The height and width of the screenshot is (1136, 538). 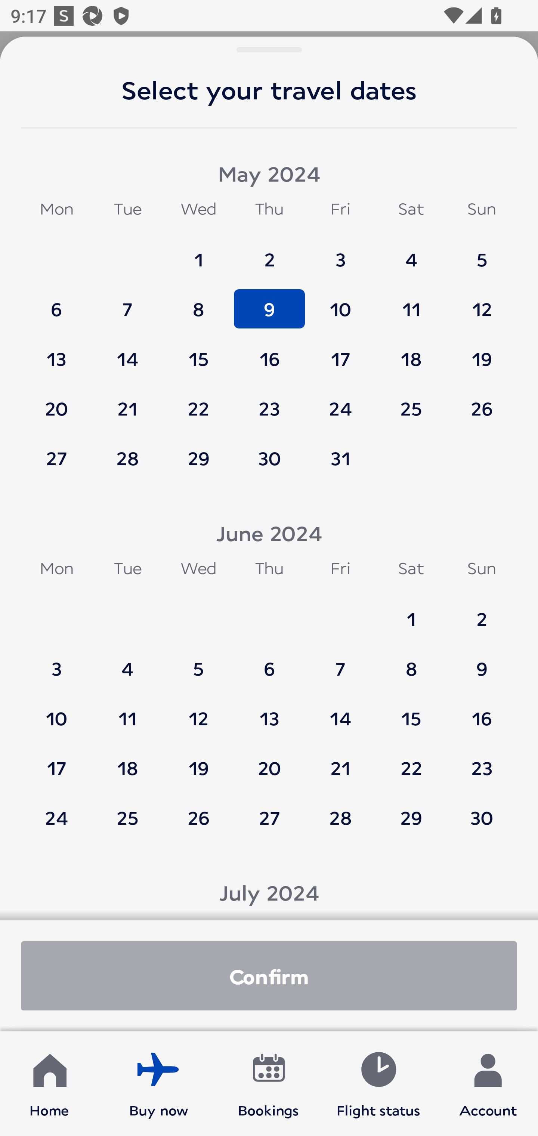 I want to click on 3, so click(x=340, y=253).